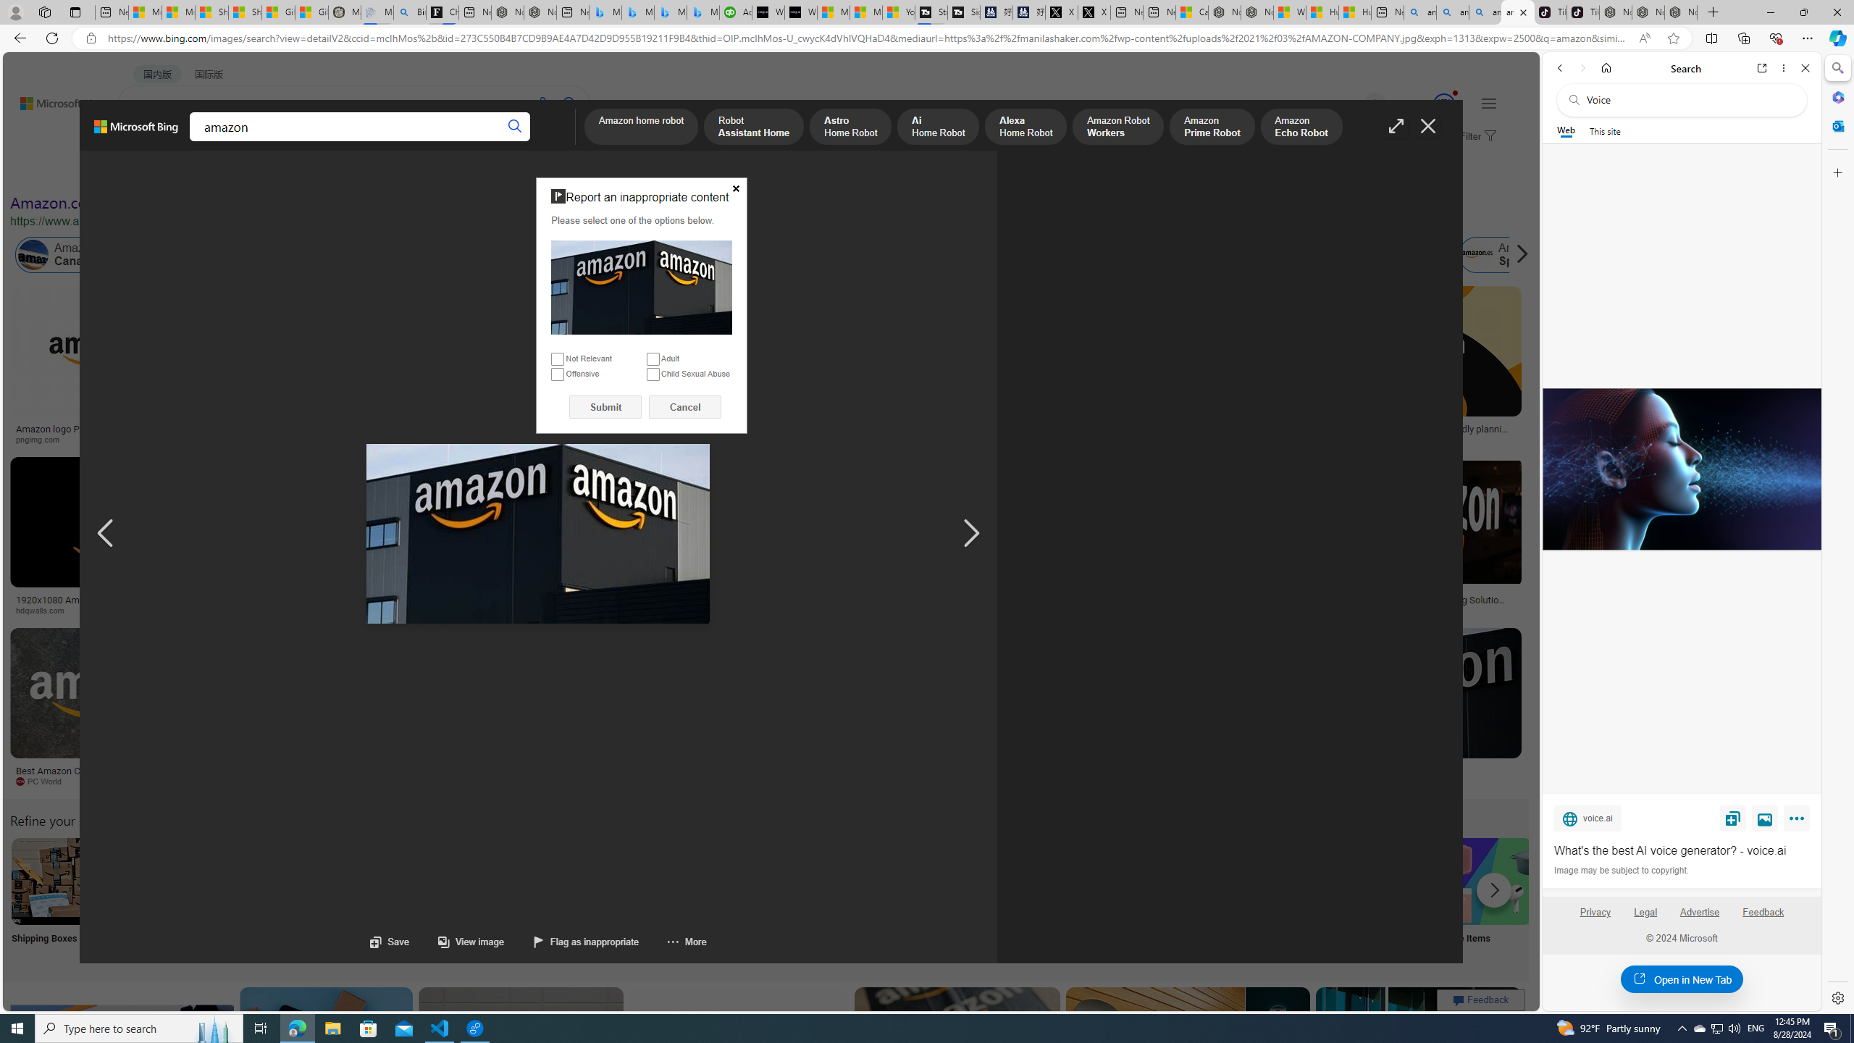 This screenshot has width=1854, height=1043. Describe the element at coordinates (1488, 103) in the screenshot. I see `Settings and quick links` at that location.